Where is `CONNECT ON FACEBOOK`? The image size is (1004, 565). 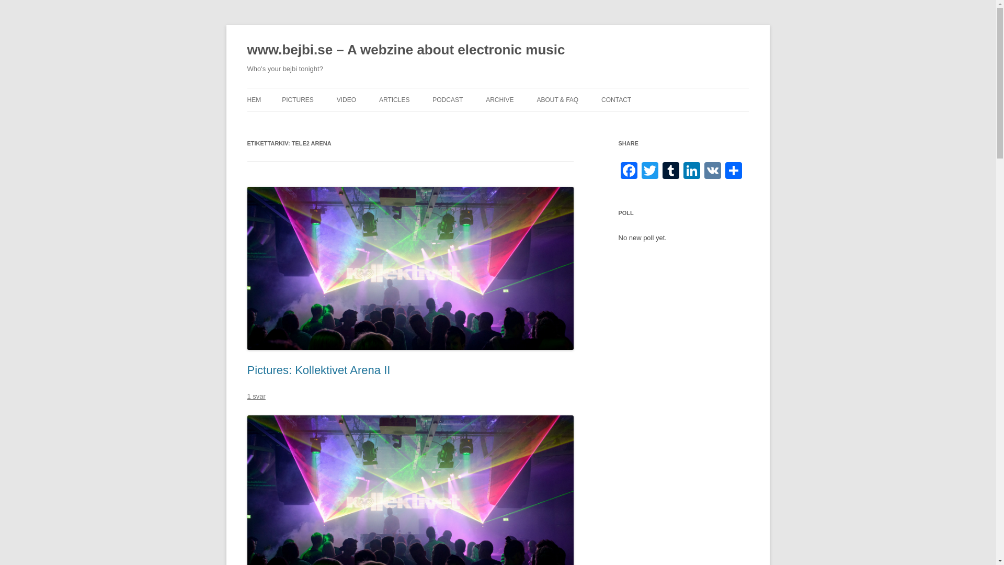
CONNECT ON FACEBOOK is located at coordinates (654, 121).